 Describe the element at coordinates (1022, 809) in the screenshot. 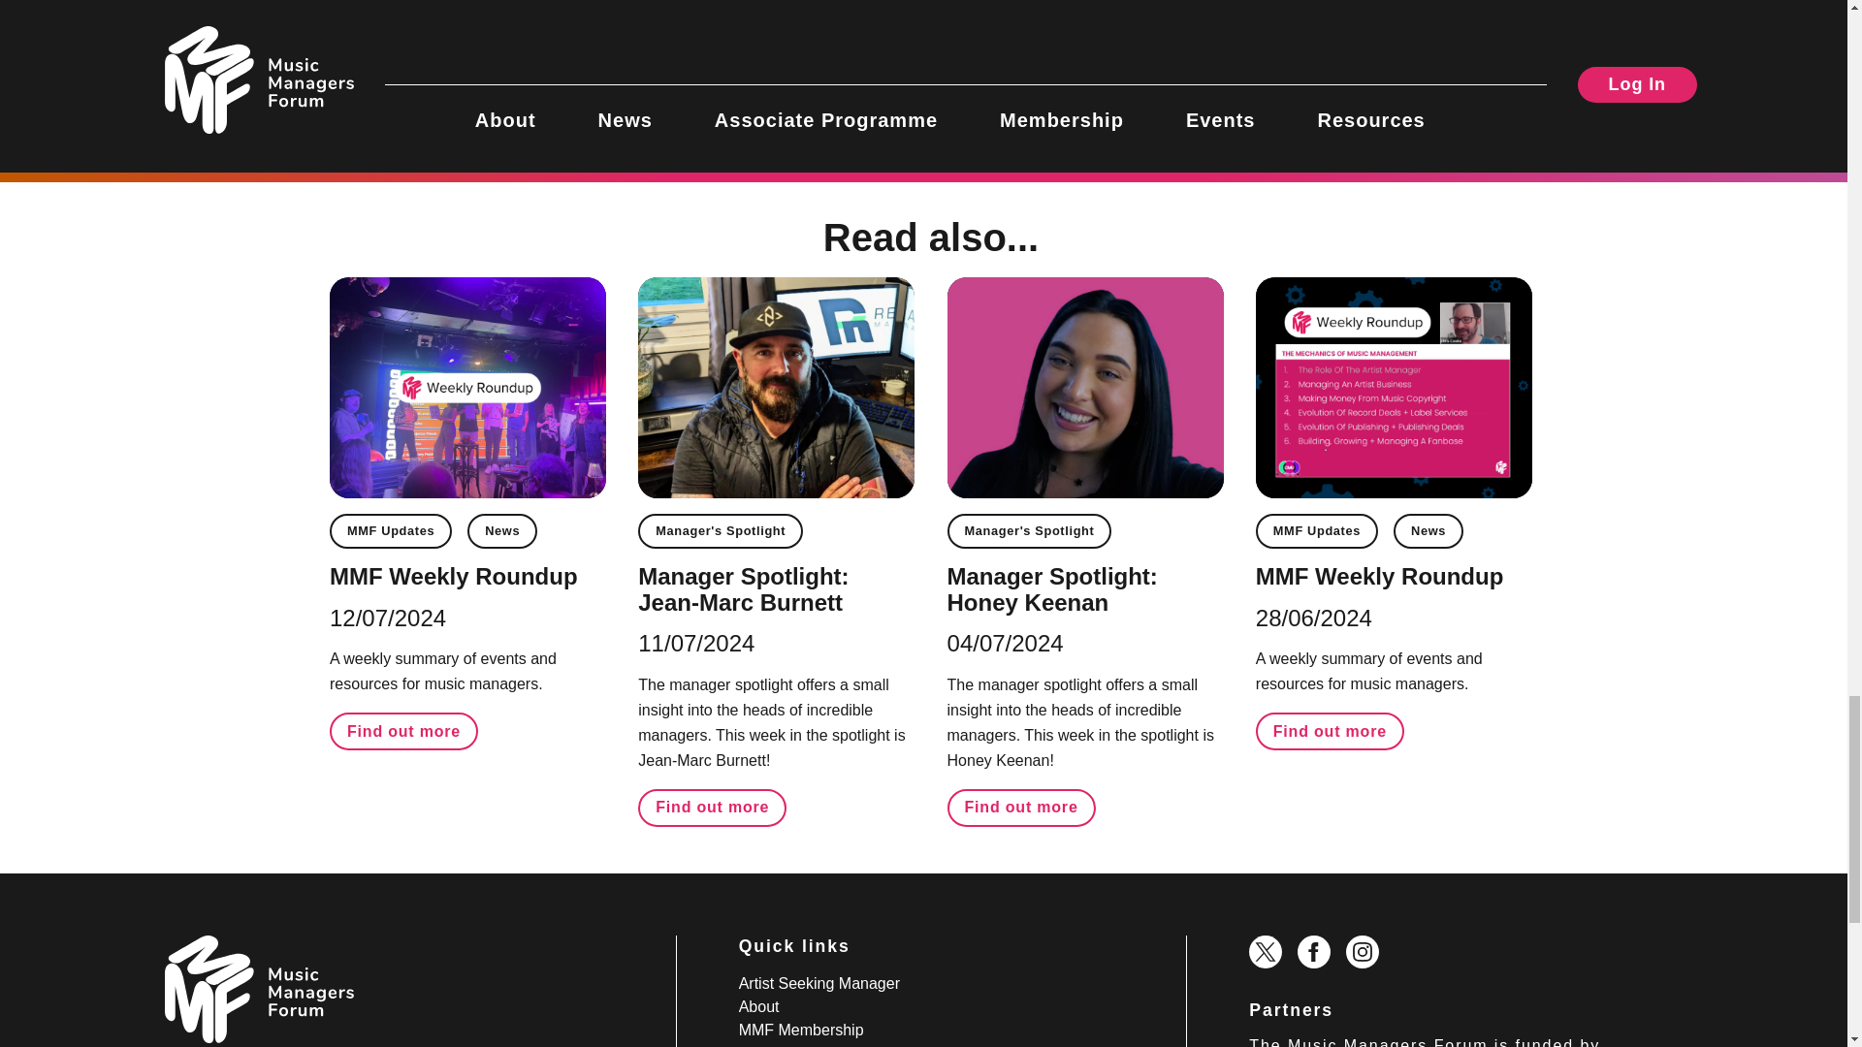

I see `Find out more` at that location.